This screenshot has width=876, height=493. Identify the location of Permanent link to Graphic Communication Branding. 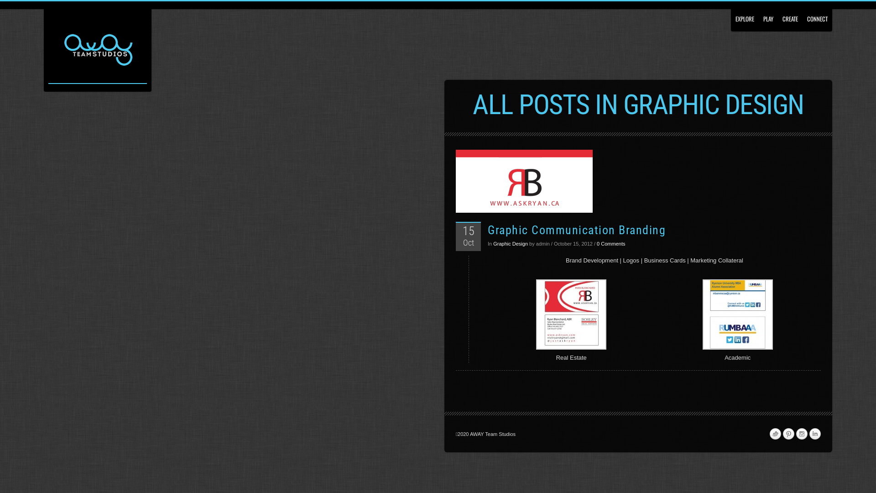
(638, 181).